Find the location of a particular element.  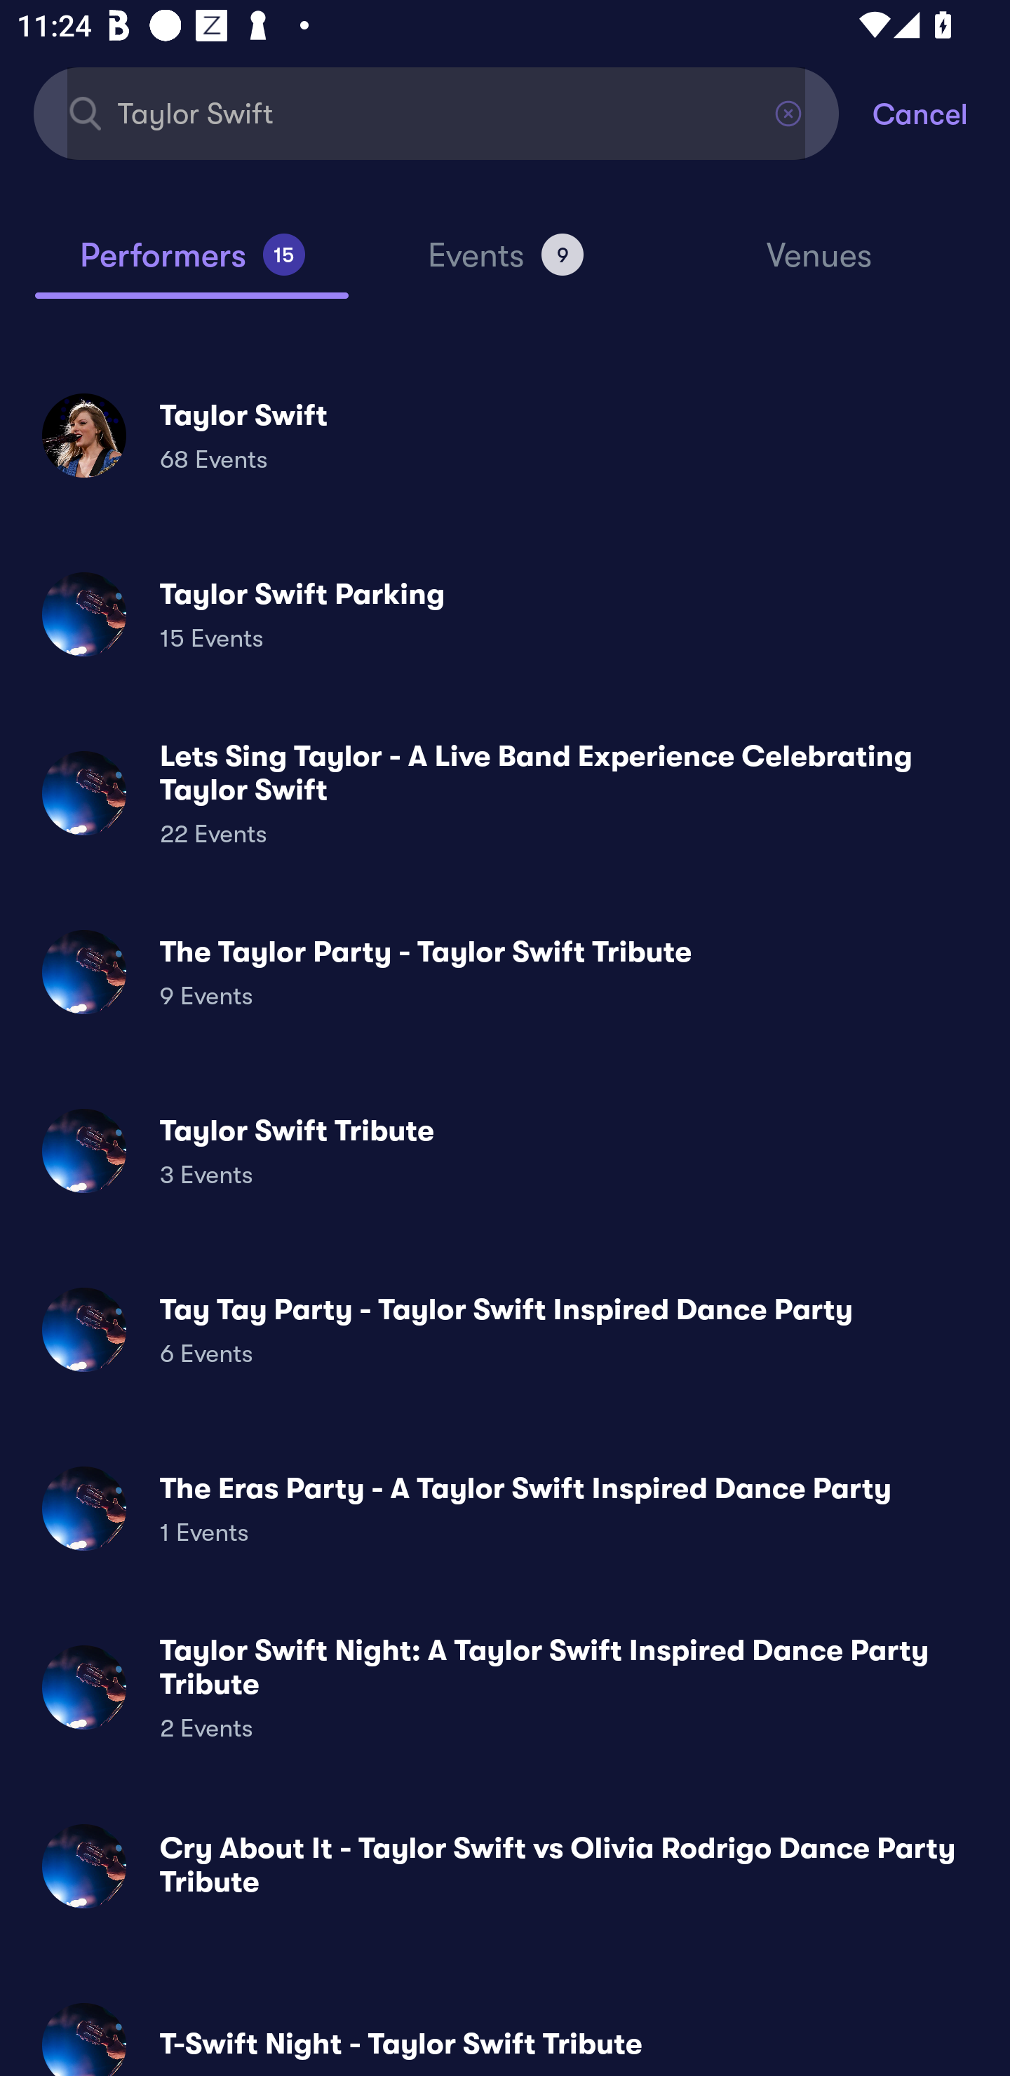

Taylor Swift 68 Events is located at coordinates (505, 435).